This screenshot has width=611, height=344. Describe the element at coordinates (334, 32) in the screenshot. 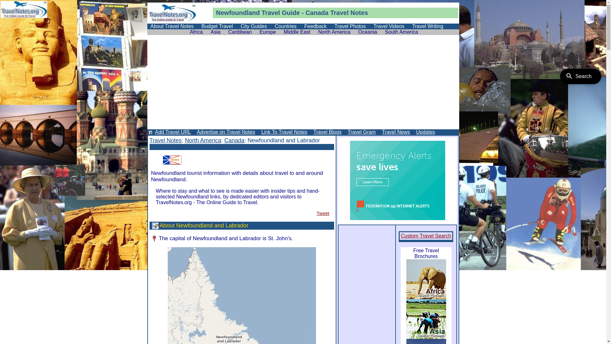

I see `North America` at that location.